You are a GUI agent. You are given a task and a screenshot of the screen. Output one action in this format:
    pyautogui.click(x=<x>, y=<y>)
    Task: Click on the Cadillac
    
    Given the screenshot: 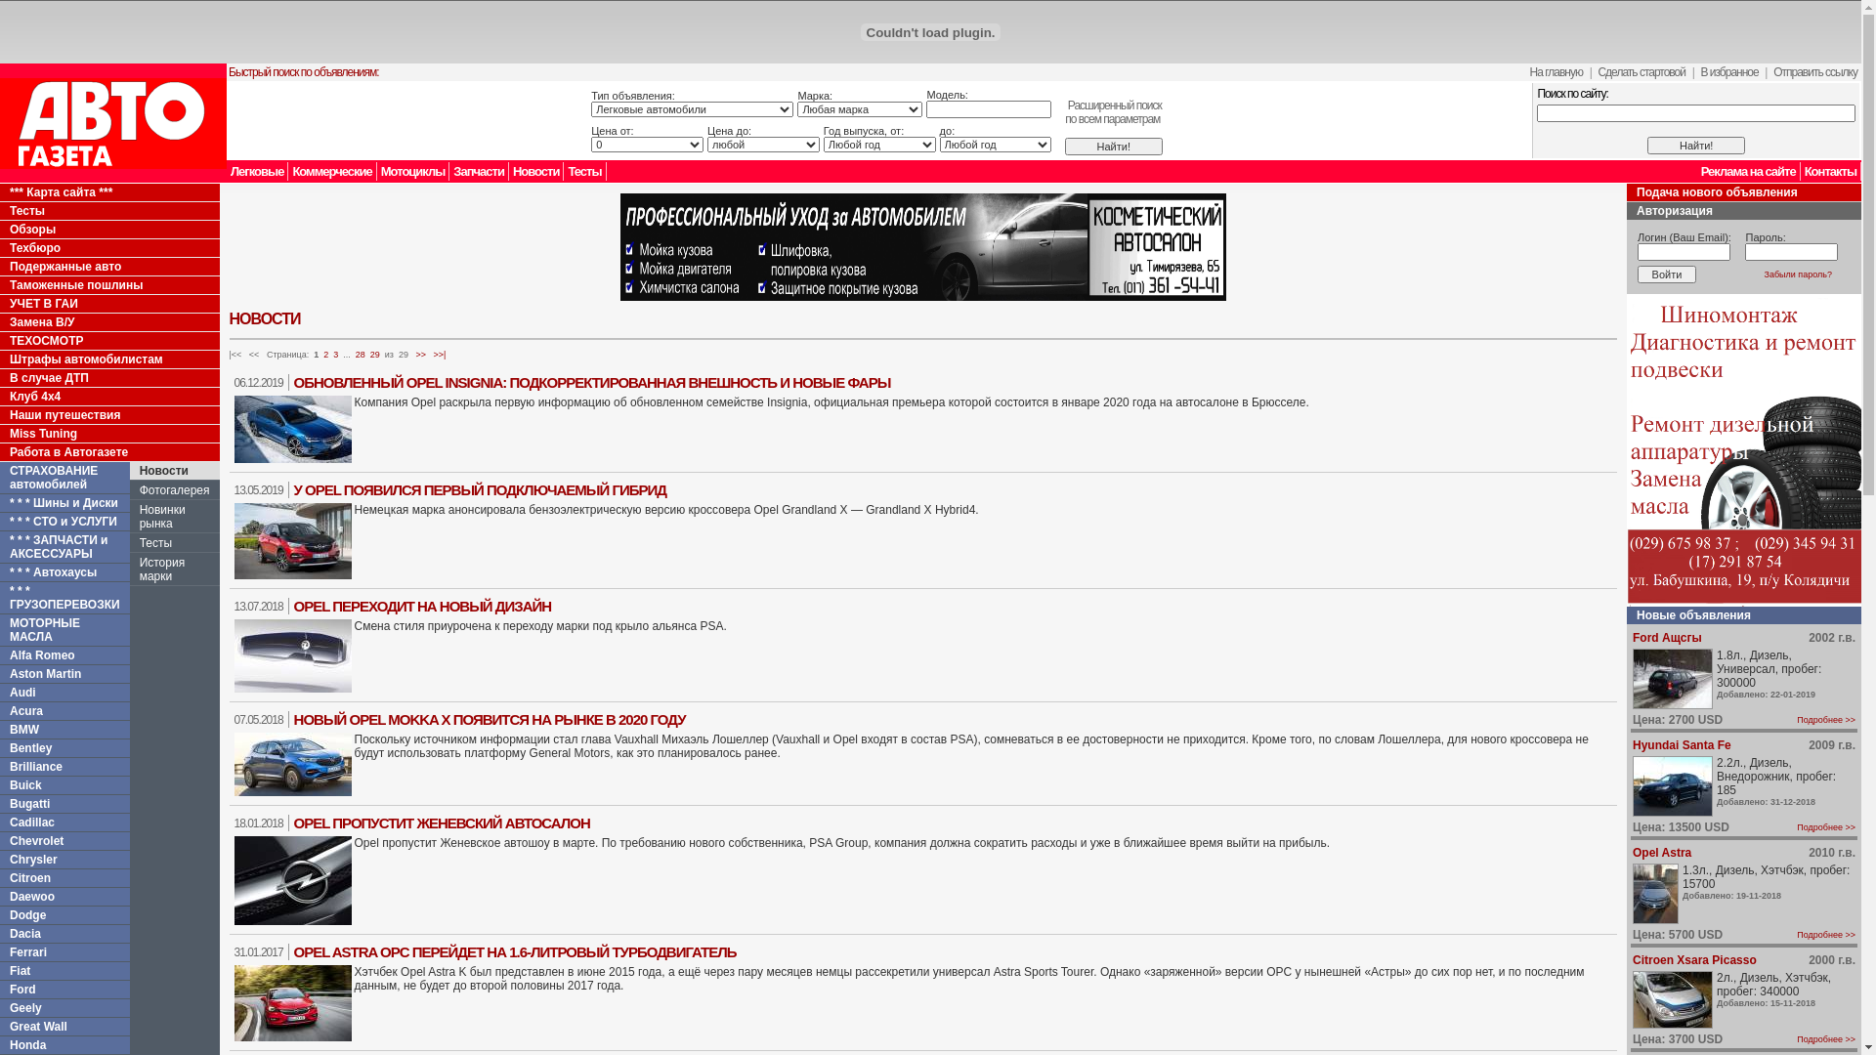 What is the action you would take?
    pyautogui.click(x=32, y=823)
    